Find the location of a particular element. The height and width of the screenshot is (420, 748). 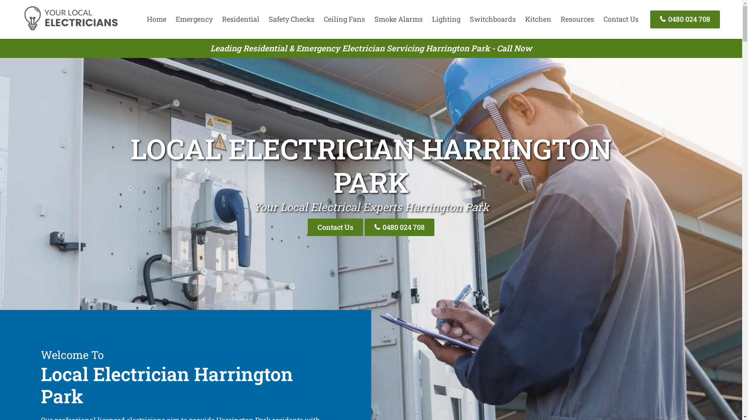

0480 024 708 is located at coordinates (400, 227).